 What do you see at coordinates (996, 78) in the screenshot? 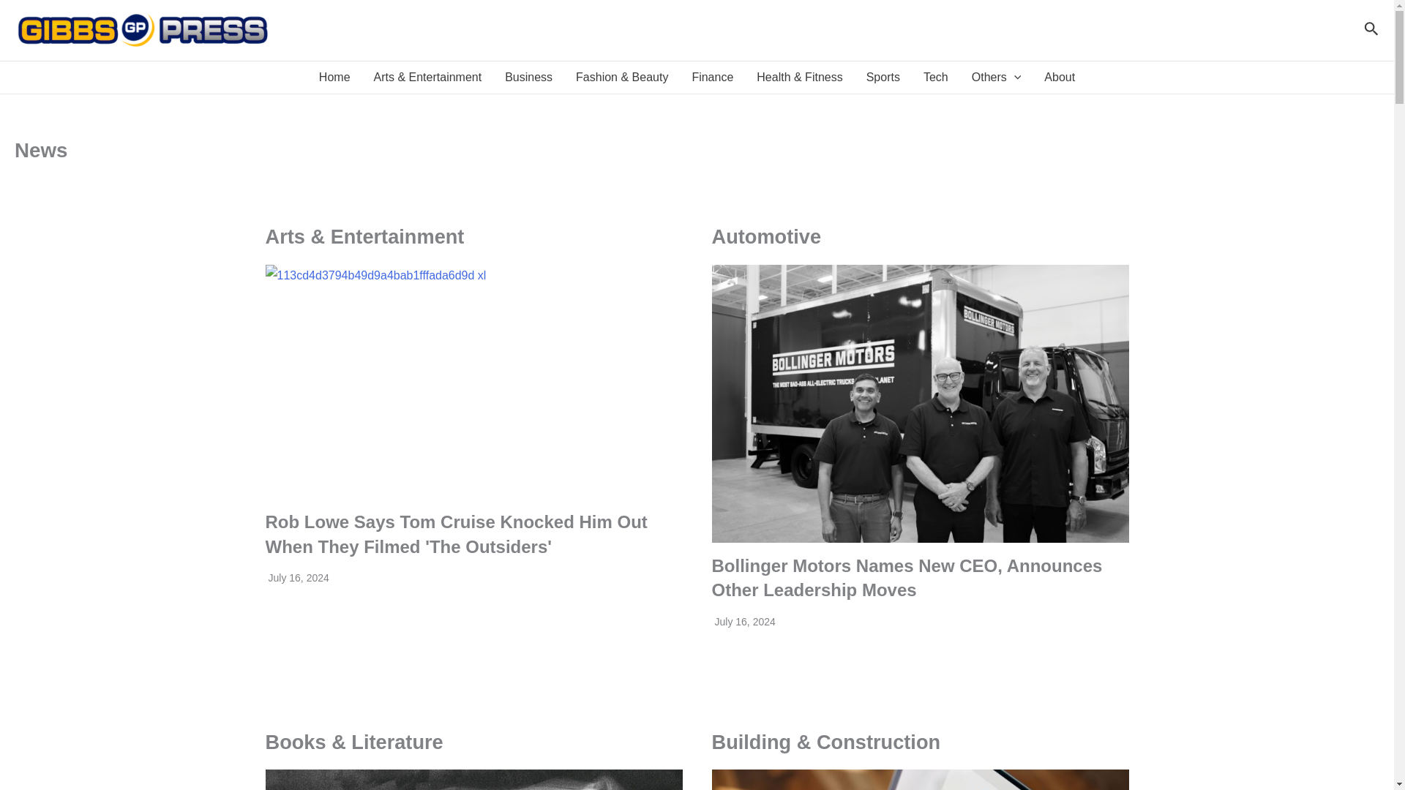
I see `Others` at bounding box center [996, 78].